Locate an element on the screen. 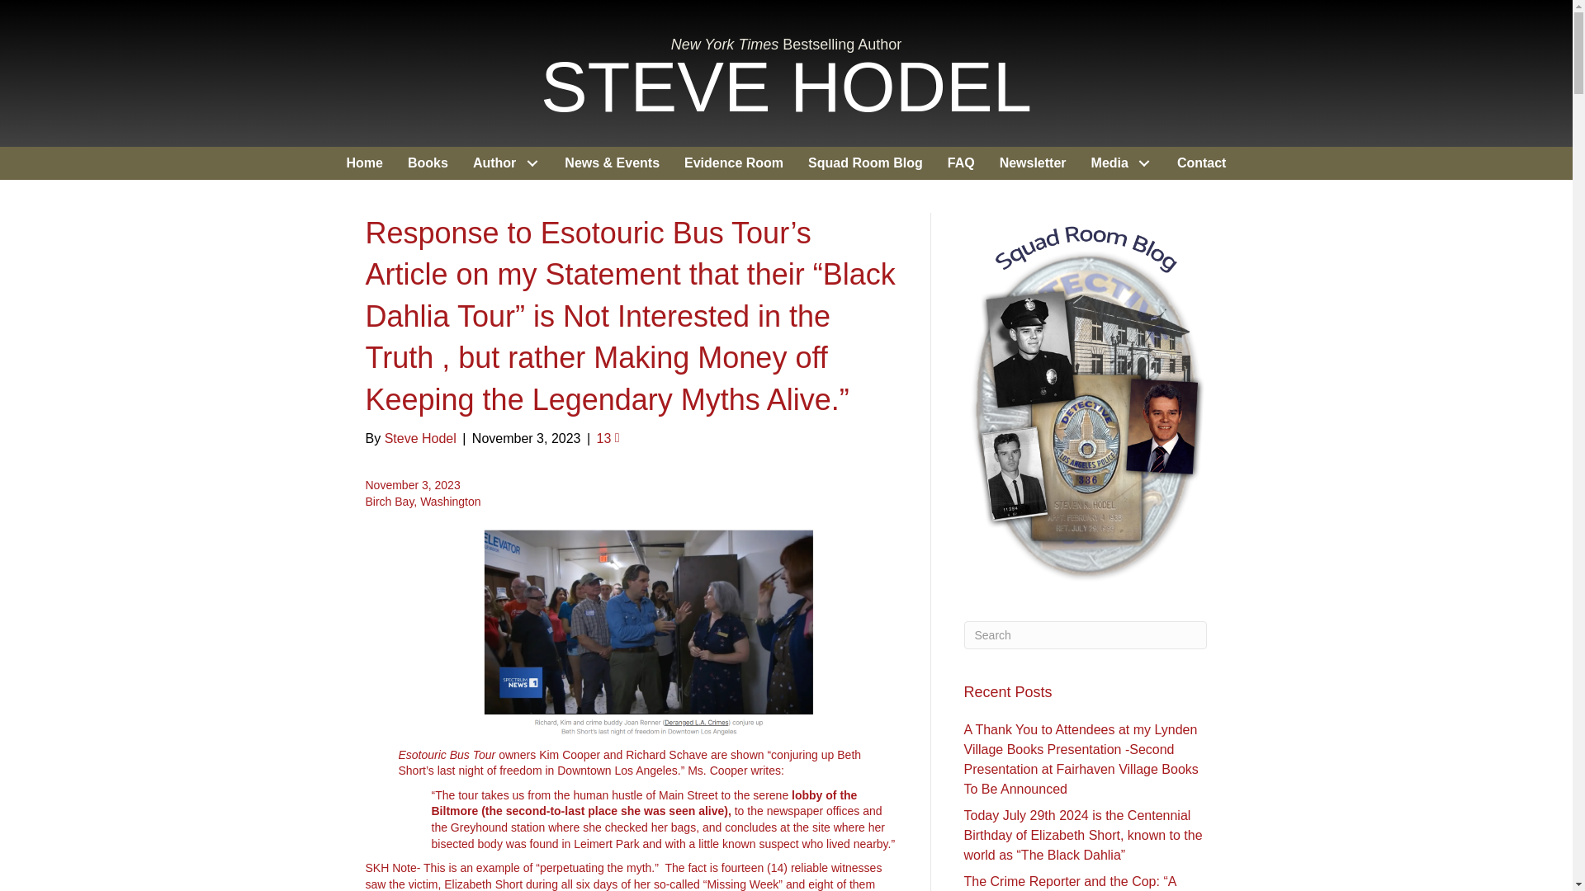  Author is located at coordinates (506, 163).